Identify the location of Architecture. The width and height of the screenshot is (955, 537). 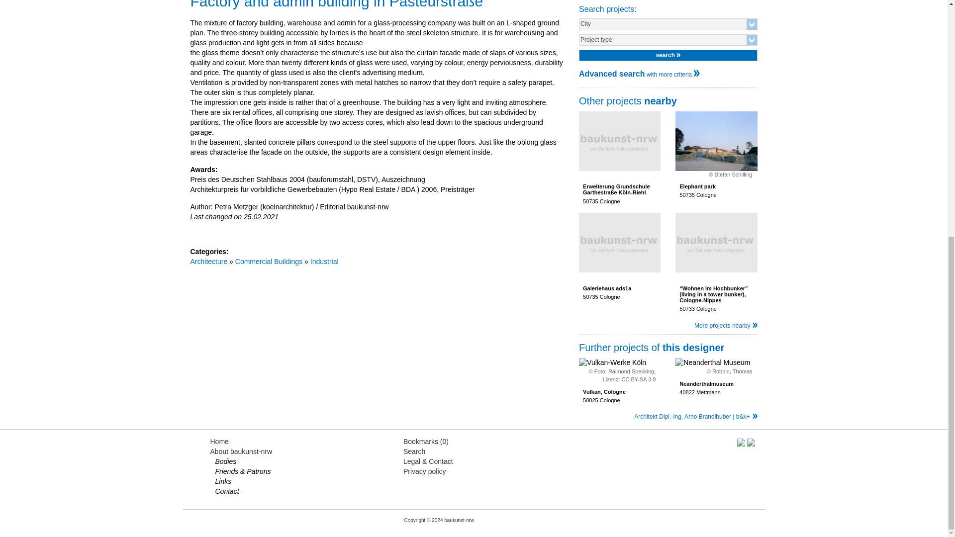
(639, 74).